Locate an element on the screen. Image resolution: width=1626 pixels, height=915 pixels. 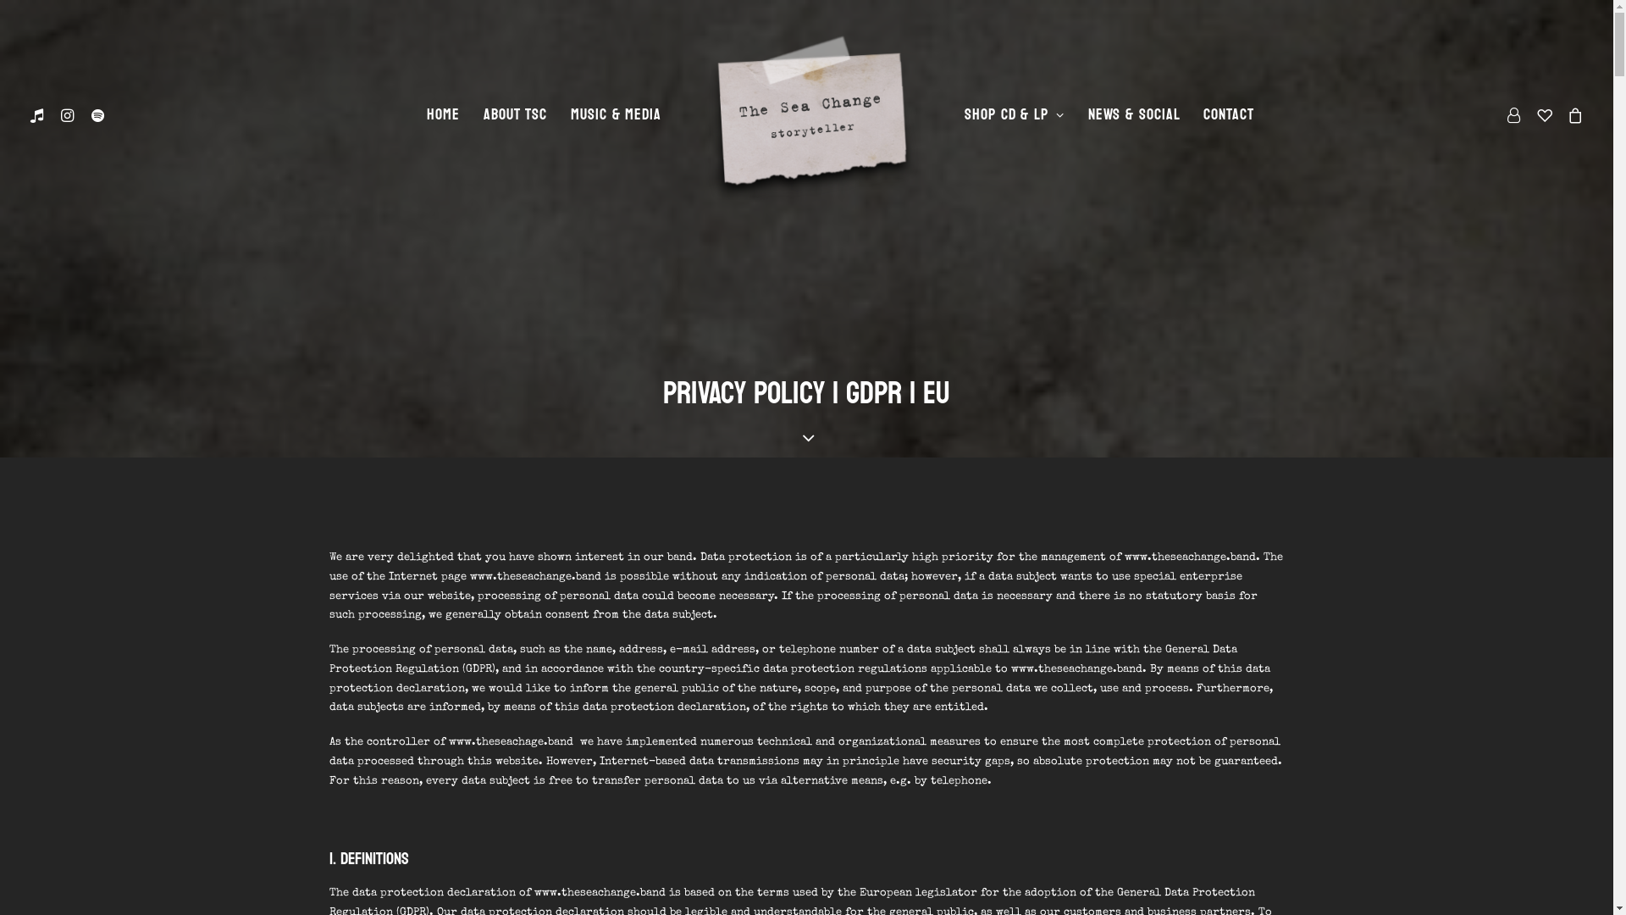
cart is located at coordinates (1572, 115).